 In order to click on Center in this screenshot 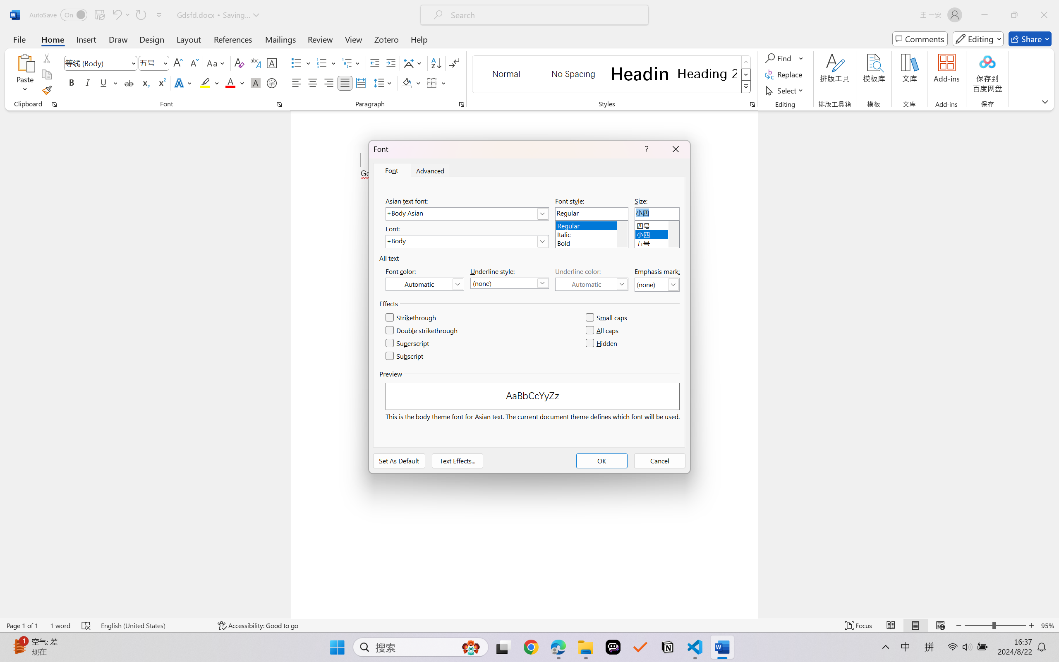, I will do `click(312, 83)`.